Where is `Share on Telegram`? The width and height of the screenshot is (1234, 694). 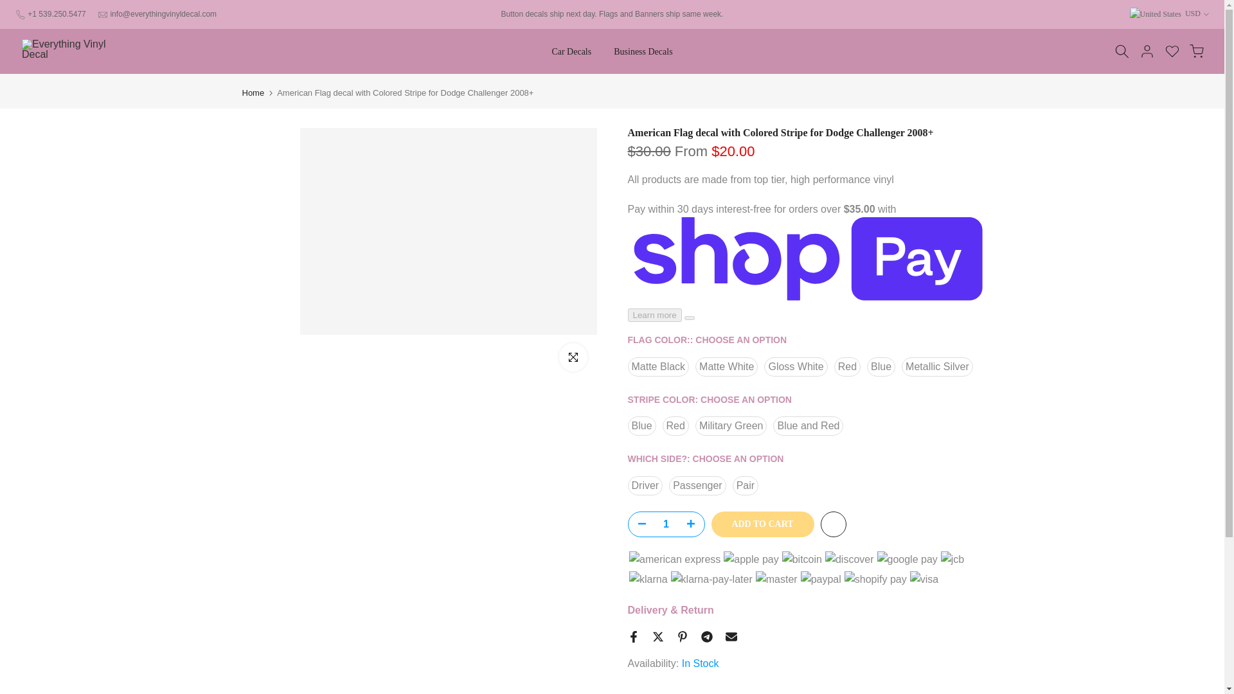
Share on Telegram is located at coordinates (706, 636).